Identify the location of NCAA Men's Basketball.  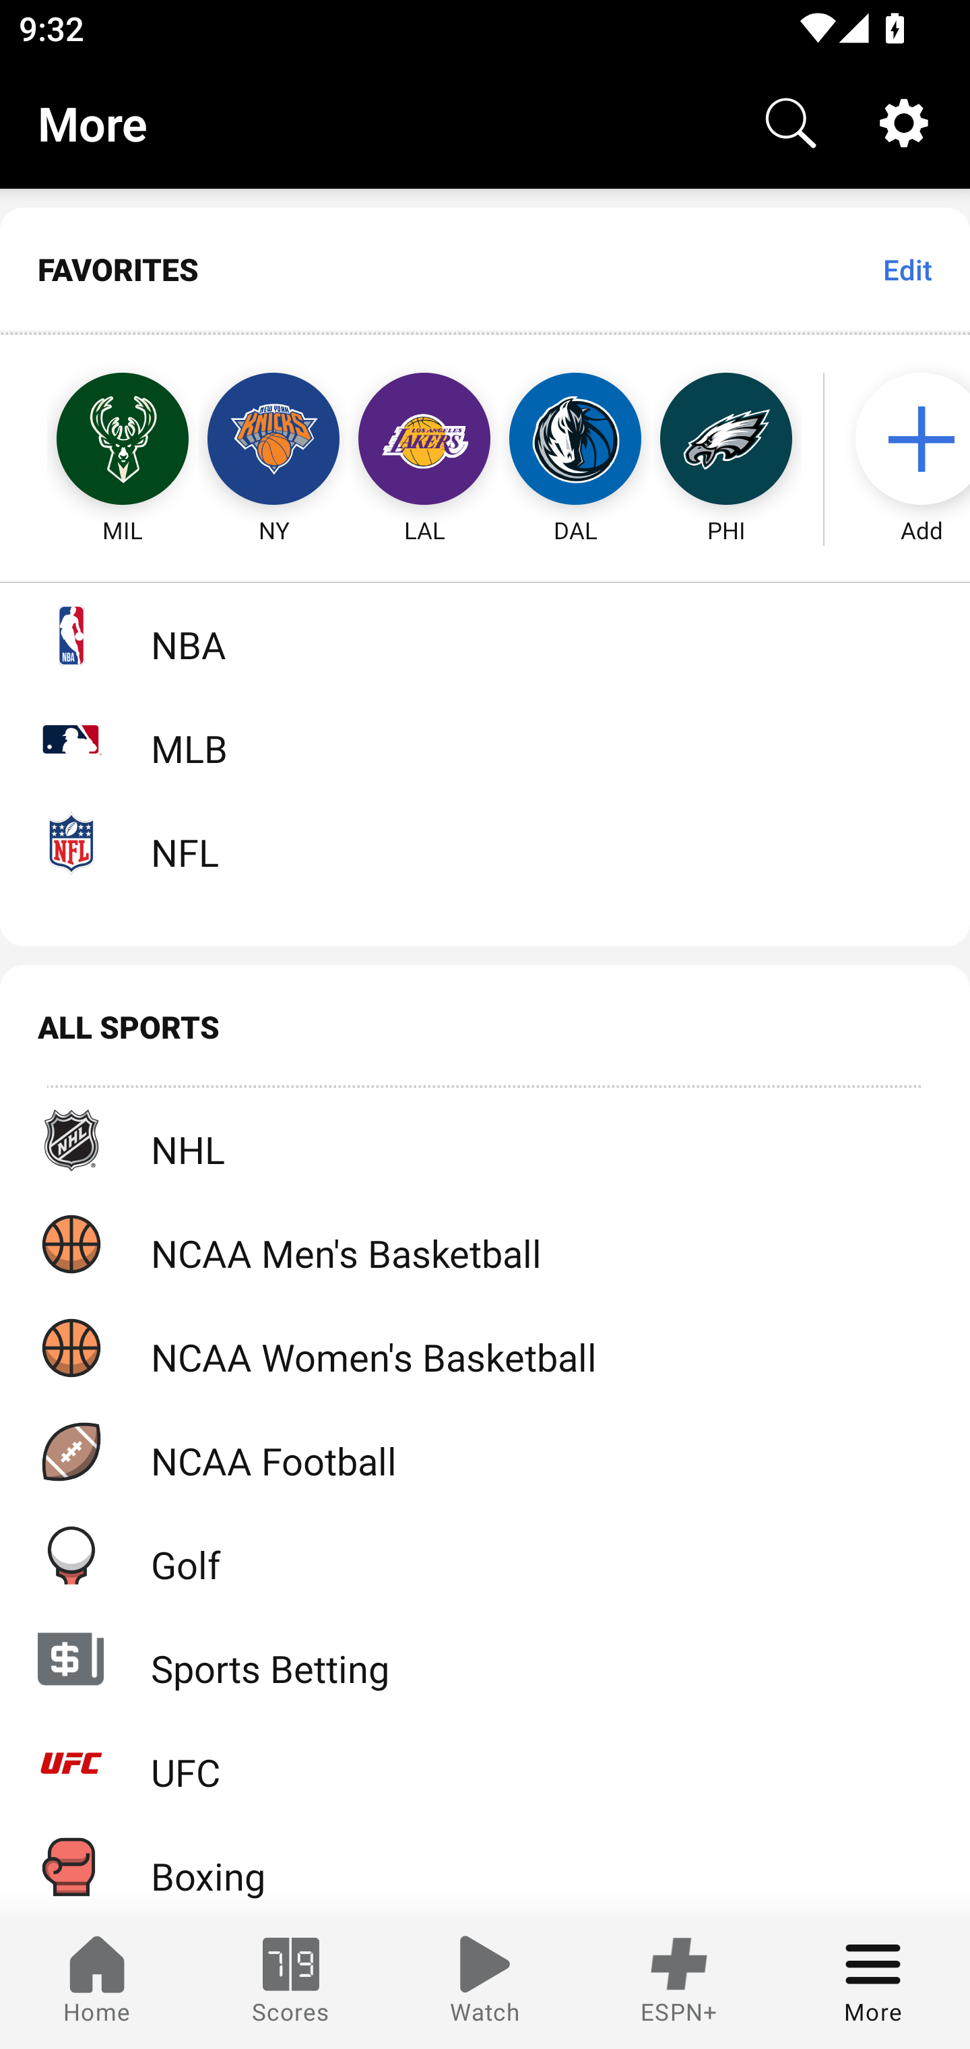
(485, 1244).